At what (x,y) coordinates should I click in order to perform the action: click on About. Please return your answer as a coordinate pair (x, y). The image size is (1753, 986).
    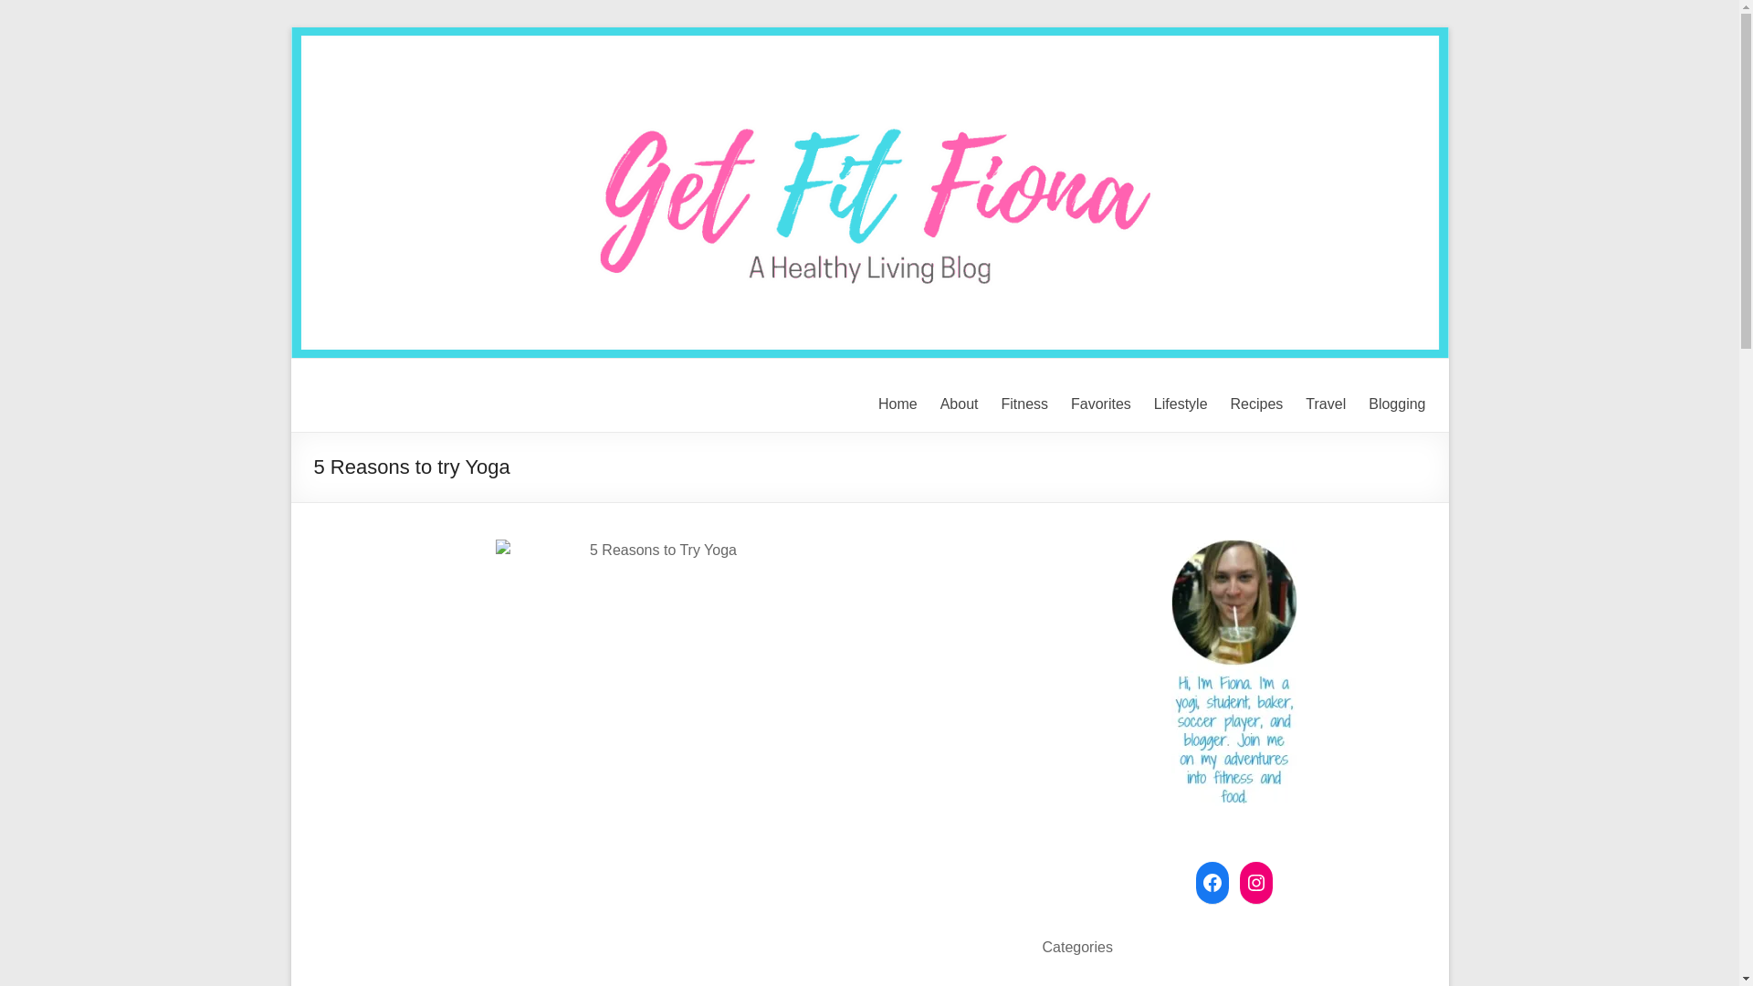
    Looking at the image, I should click on (959, 404).